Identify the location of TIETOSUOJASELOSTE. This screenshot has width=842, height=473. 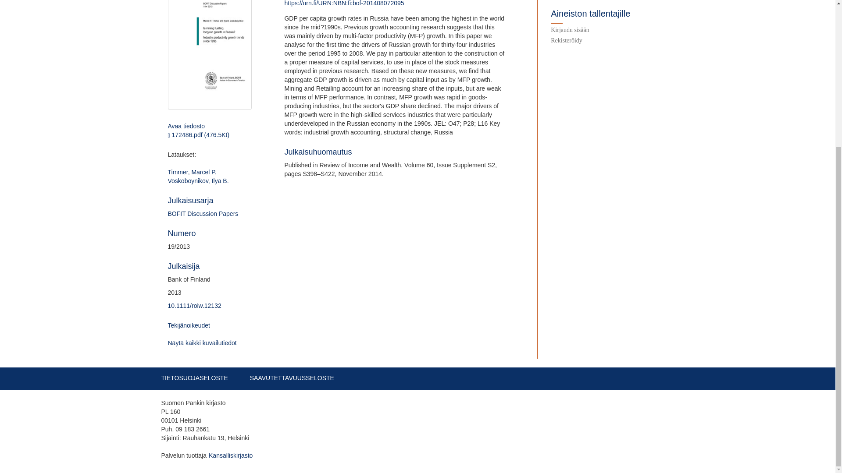
(195, 378).